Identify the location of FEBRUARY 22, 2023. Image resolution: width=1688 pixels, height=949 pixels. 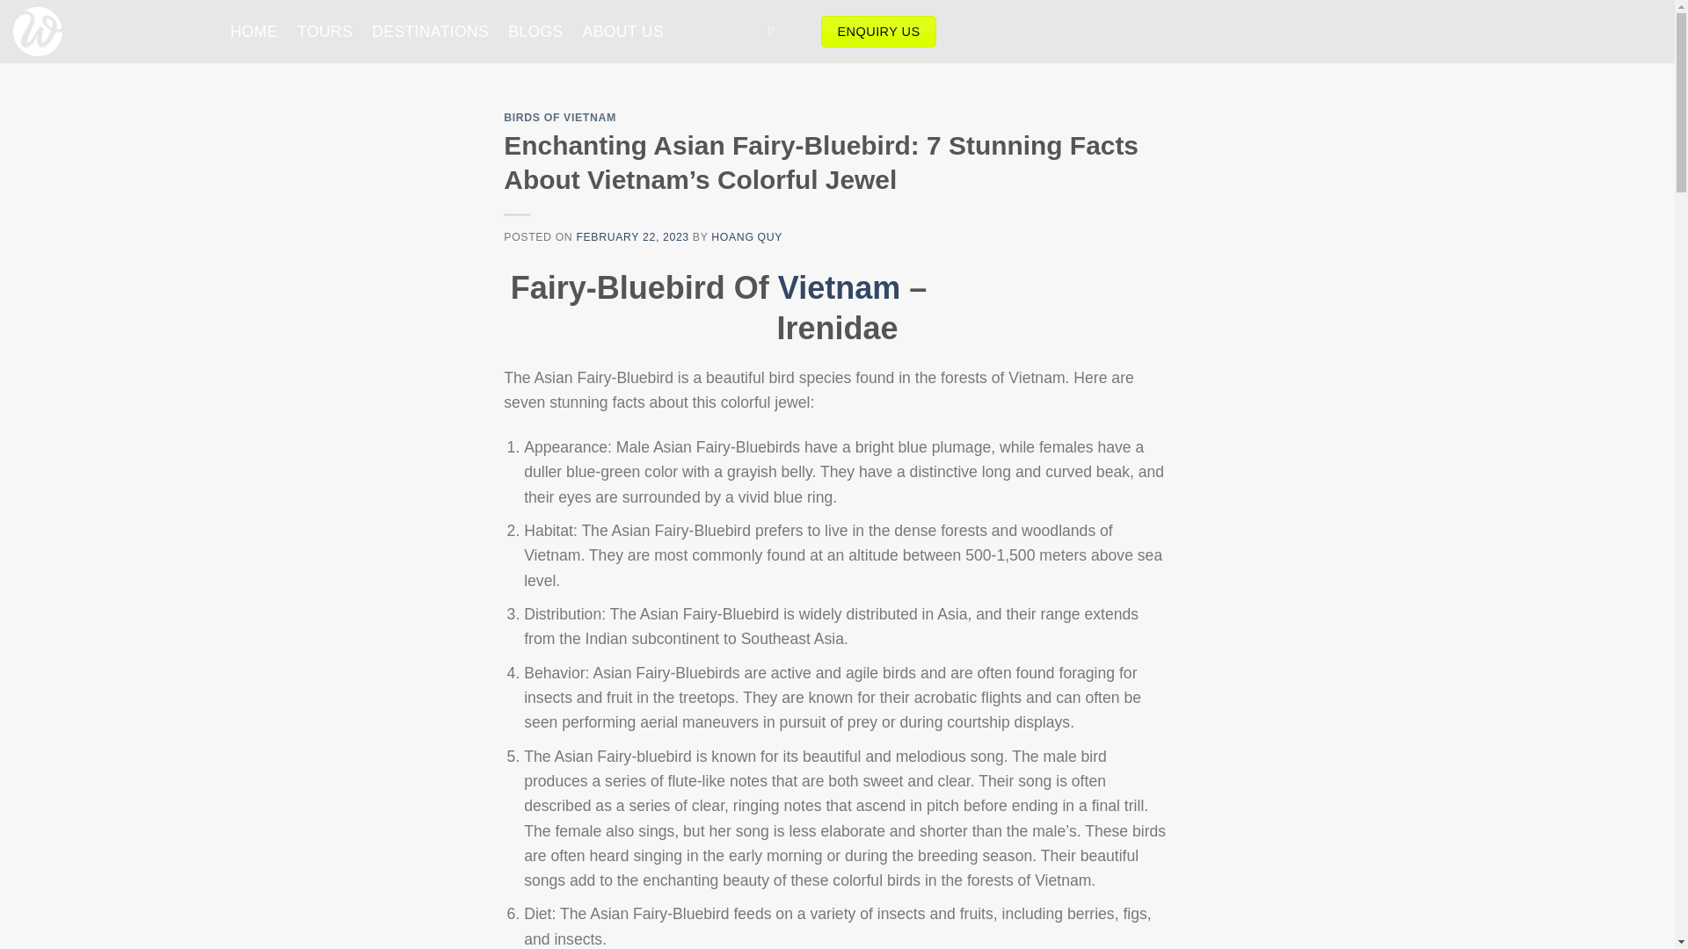
(631, 237).